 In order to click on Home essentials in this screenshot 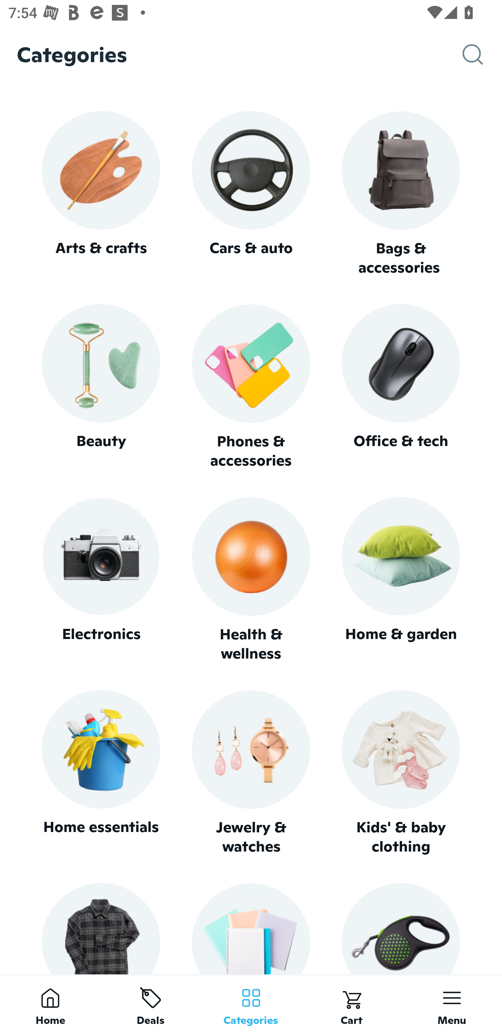, I will do `click(101, 773)`.